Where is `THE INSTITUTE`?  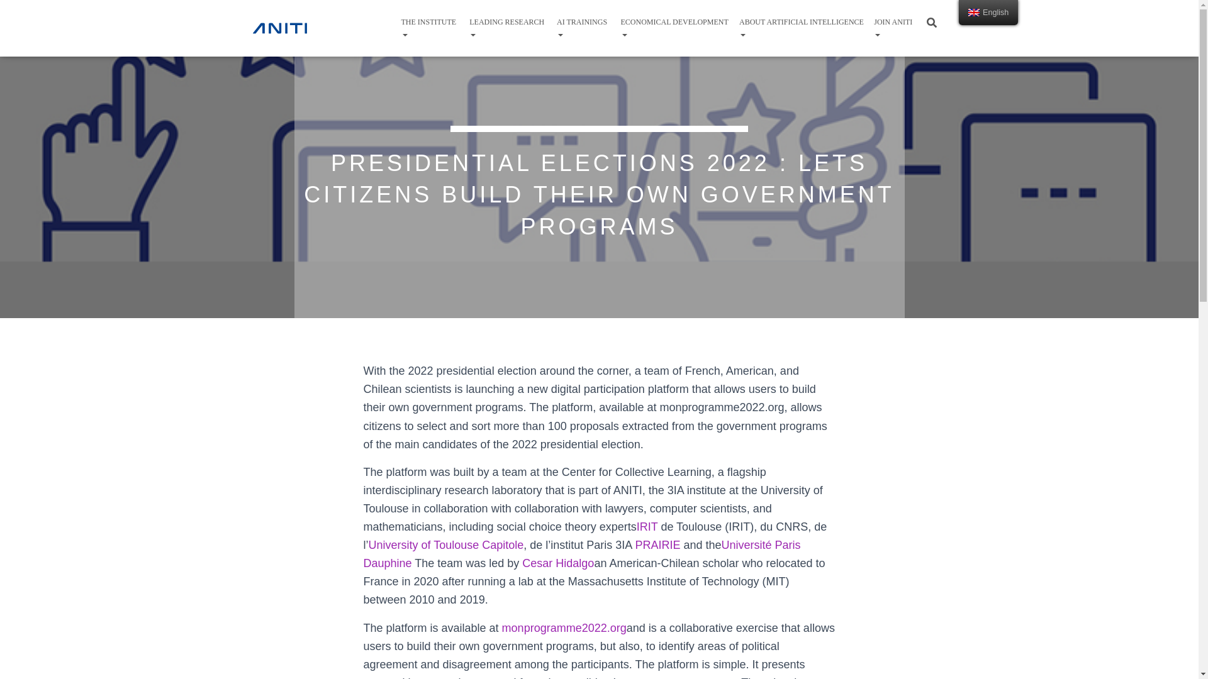 THE INSTITUTE is located at coordinates (432, 28).